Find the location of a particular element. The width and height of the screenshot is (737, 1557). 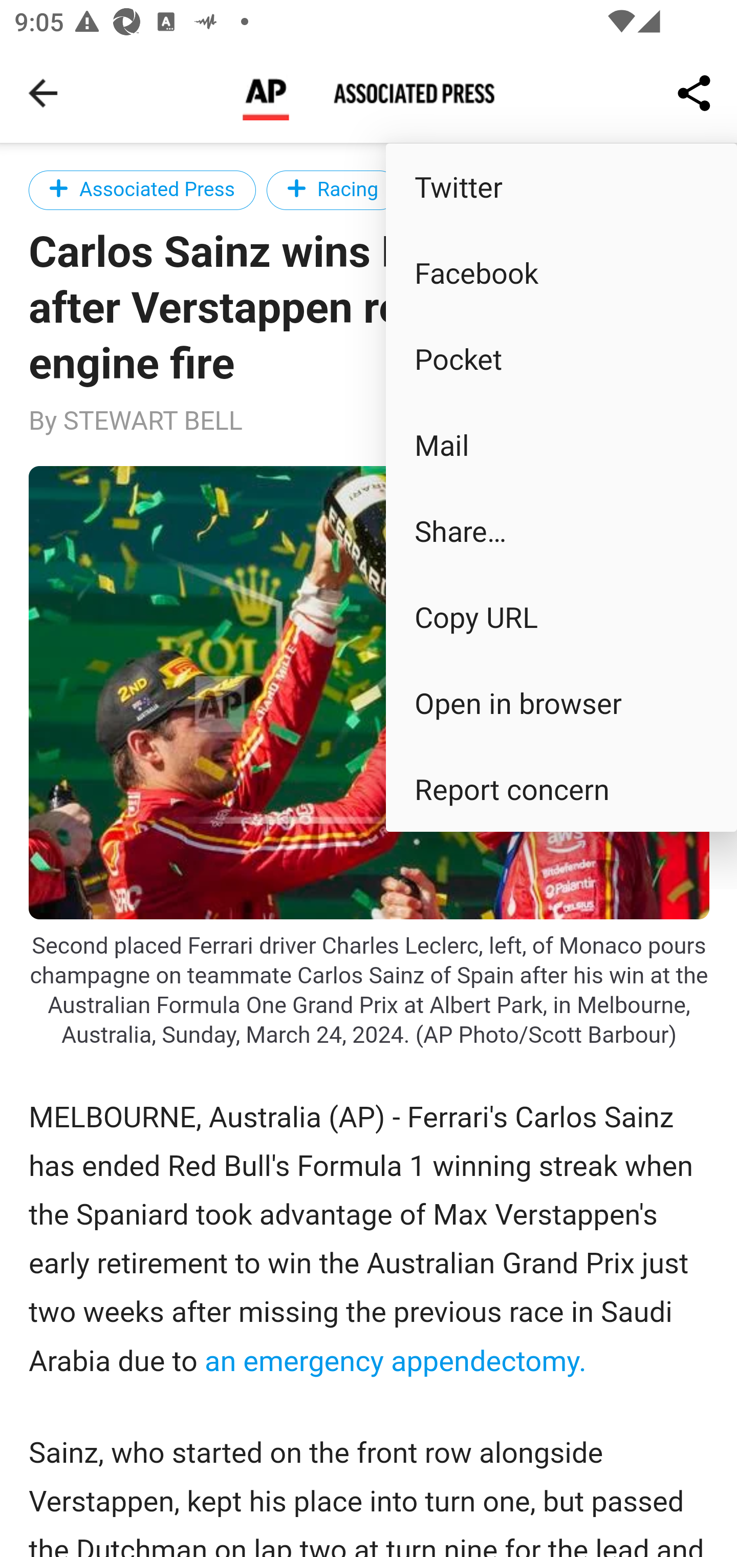

Share… is located at coordinates (561, 530).